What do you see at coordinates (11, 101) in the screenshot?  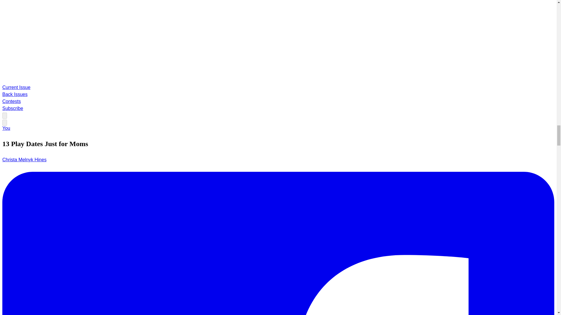 I see `Contests` at bounding box center [11, 101].